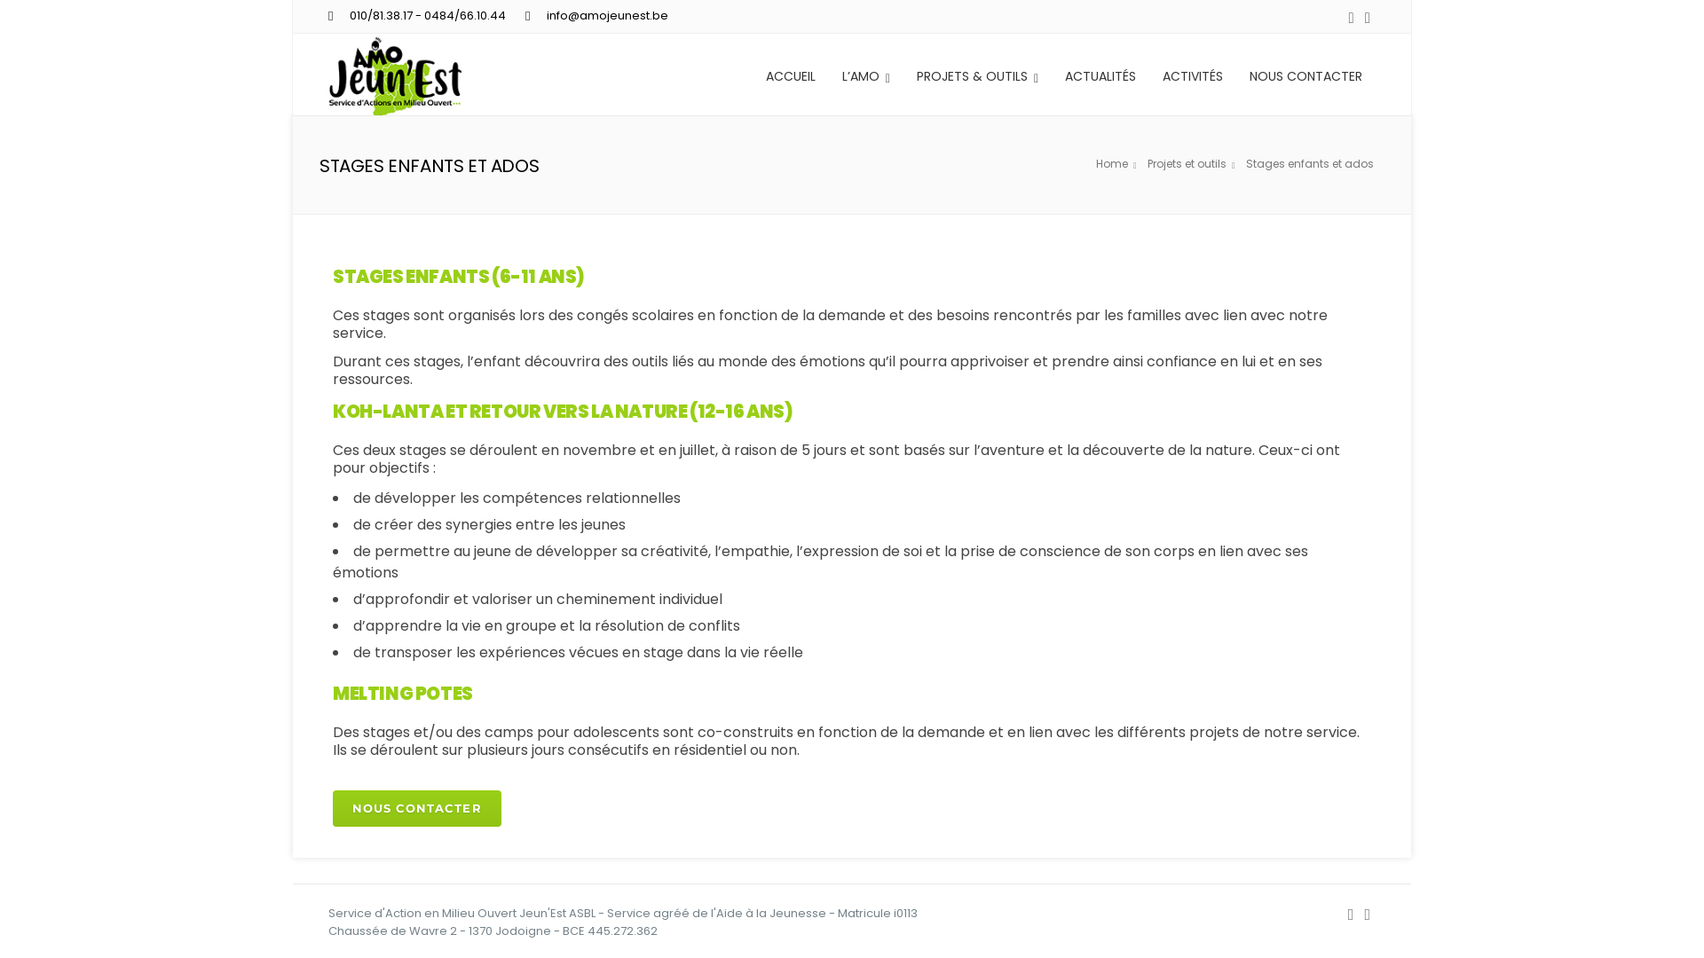 The image size is (1704, 958). What do you see at coordinates (1313, 164) in the screenshot?
I see `Stages enfants et ados` at bounding box center [1313, 164].